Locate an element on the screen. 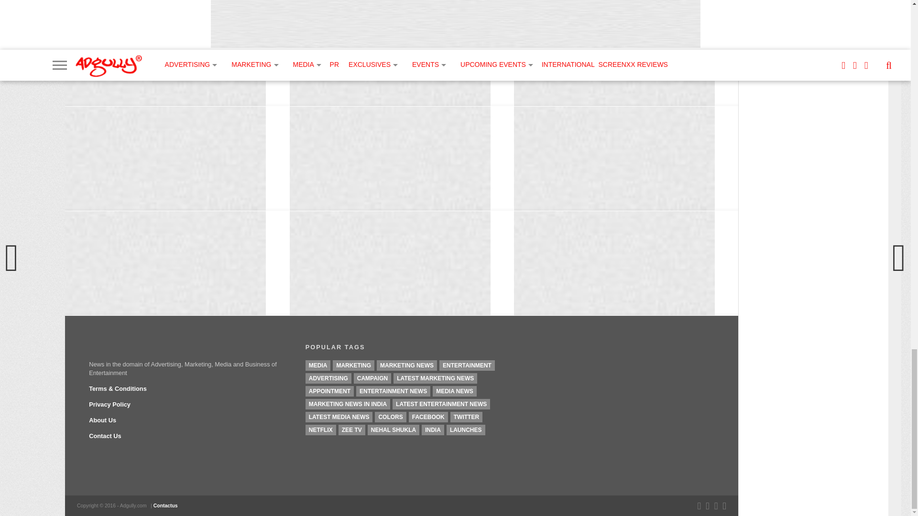 This screenshot has height=516, width=918. Appointment is located at coordinates (329, 391).